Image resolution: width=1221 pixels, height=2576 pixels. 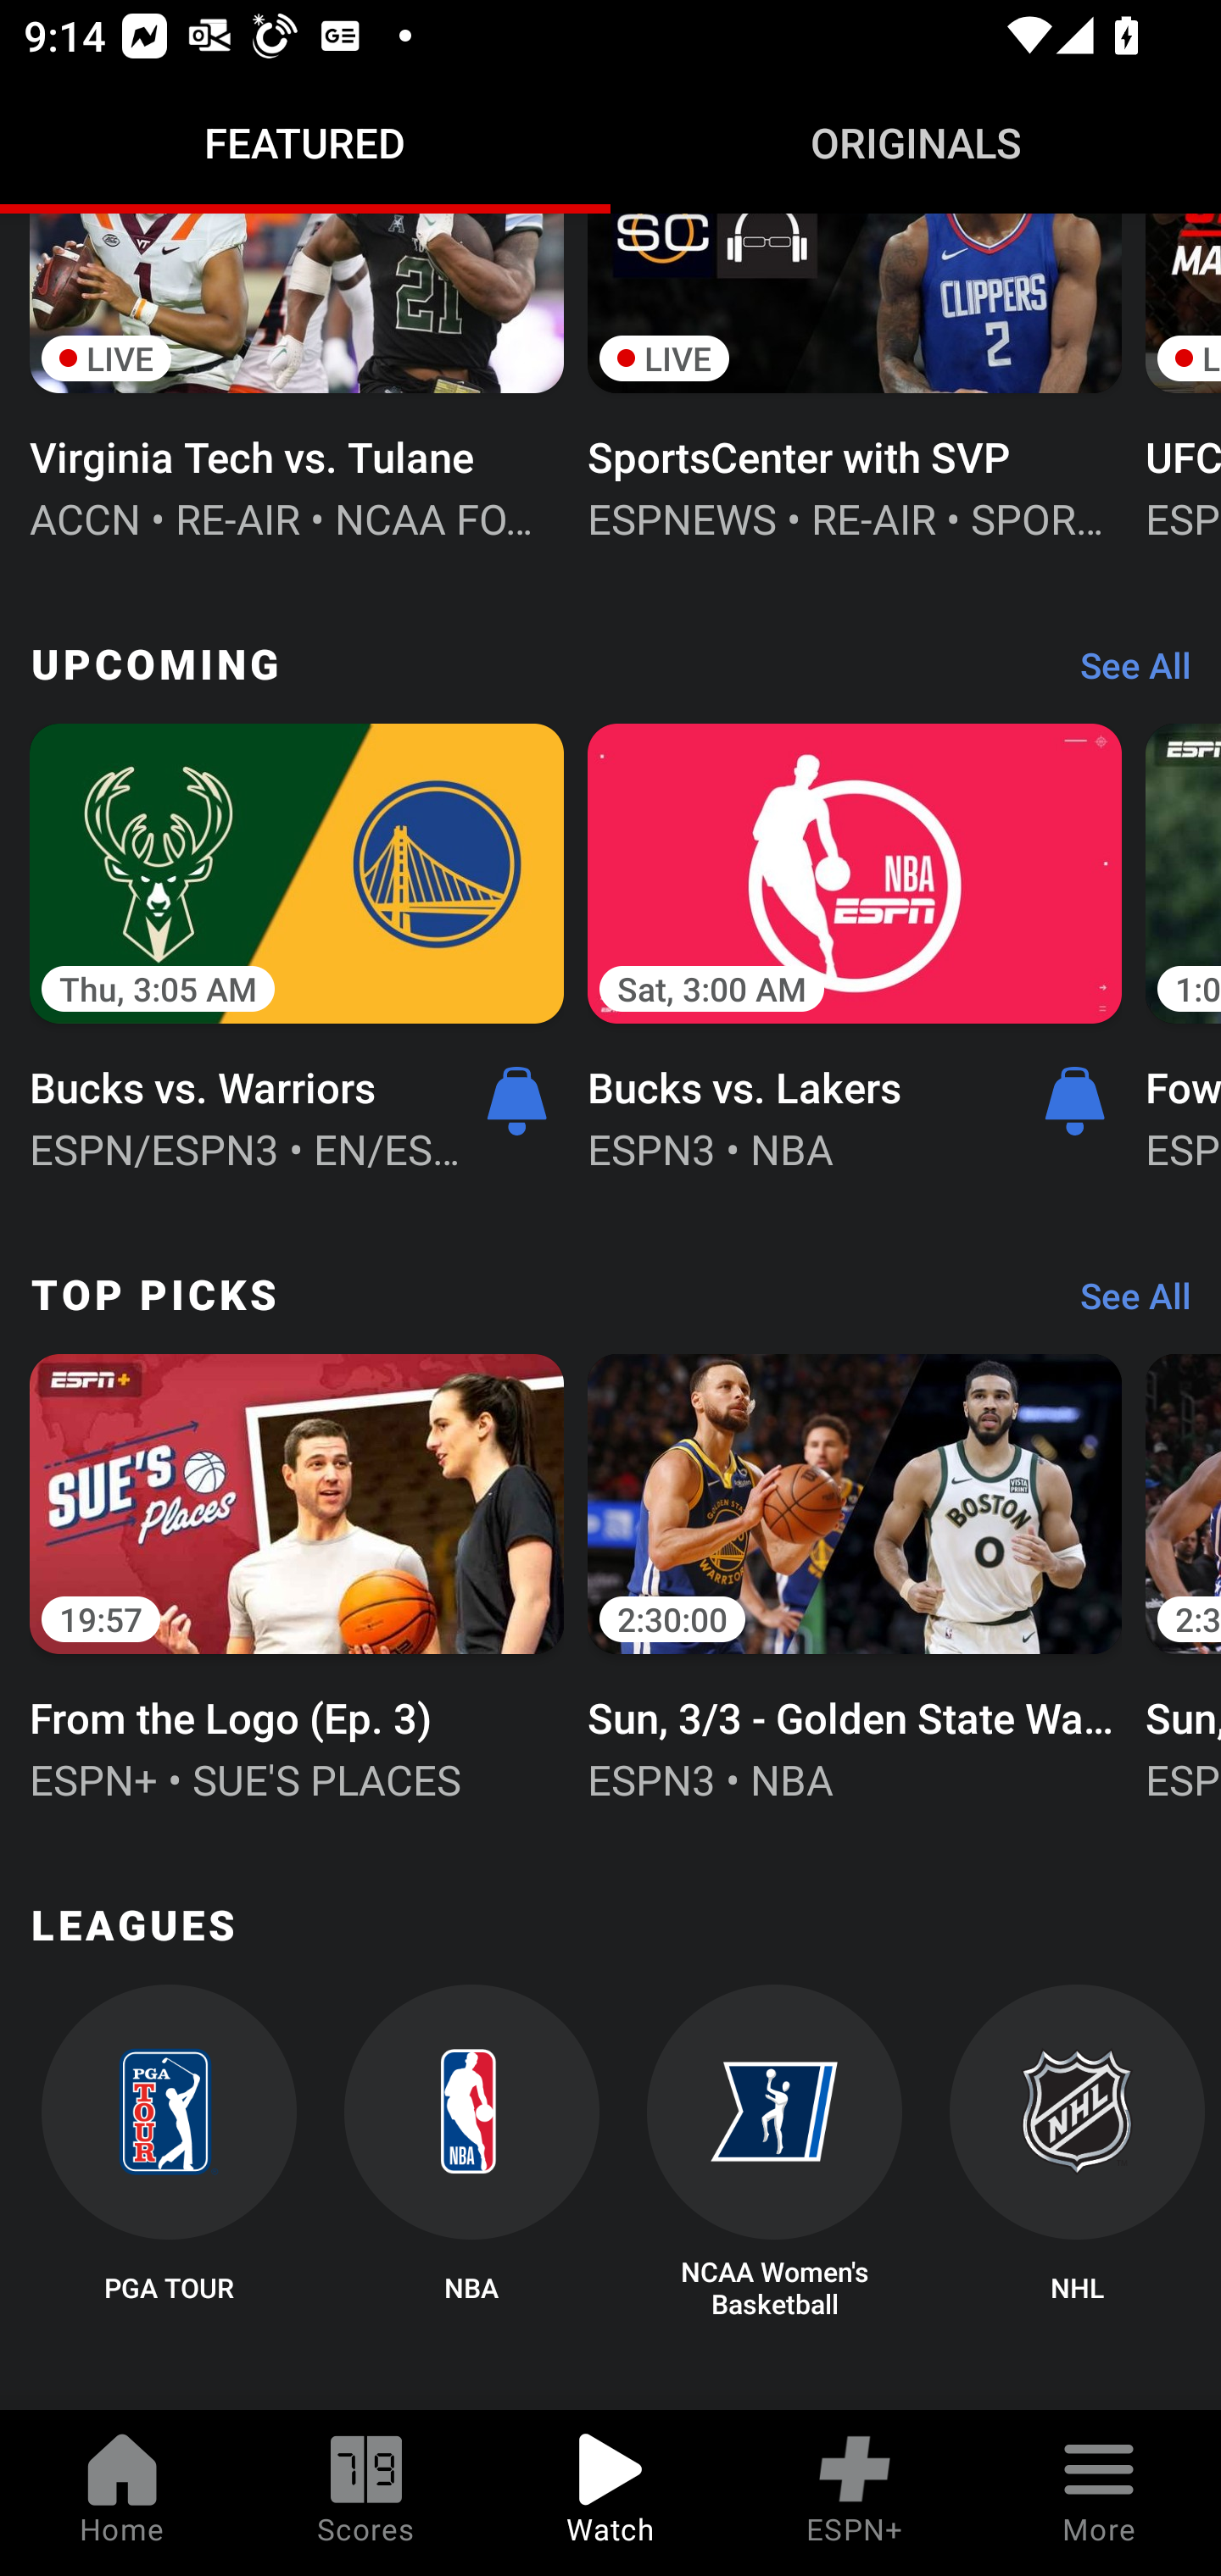 What do you see at coordinates (916, 142) in the screenshot?
I see `Originals ORIGINALS` at bounding box center [916, 142].